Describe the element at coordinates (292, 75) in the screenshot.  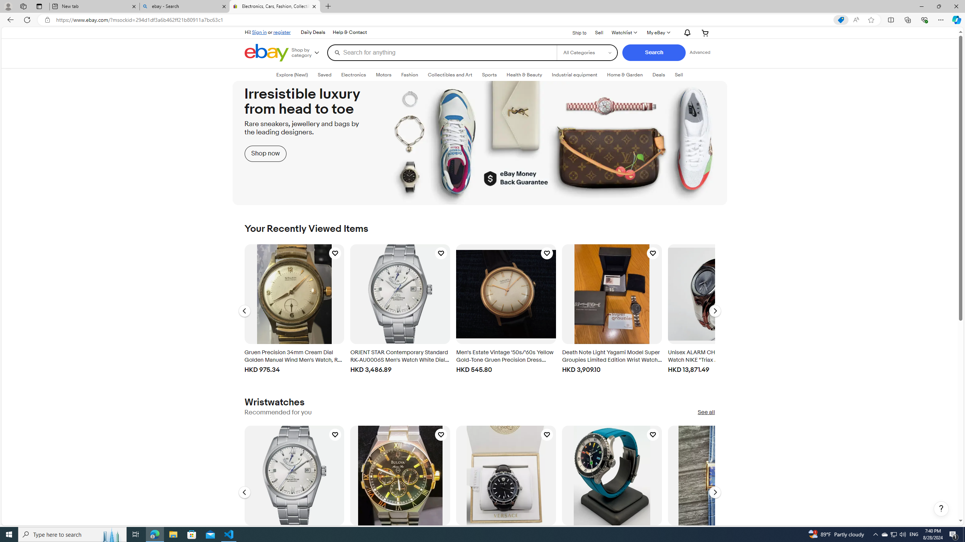
I see `Explore (New!)` at that location.